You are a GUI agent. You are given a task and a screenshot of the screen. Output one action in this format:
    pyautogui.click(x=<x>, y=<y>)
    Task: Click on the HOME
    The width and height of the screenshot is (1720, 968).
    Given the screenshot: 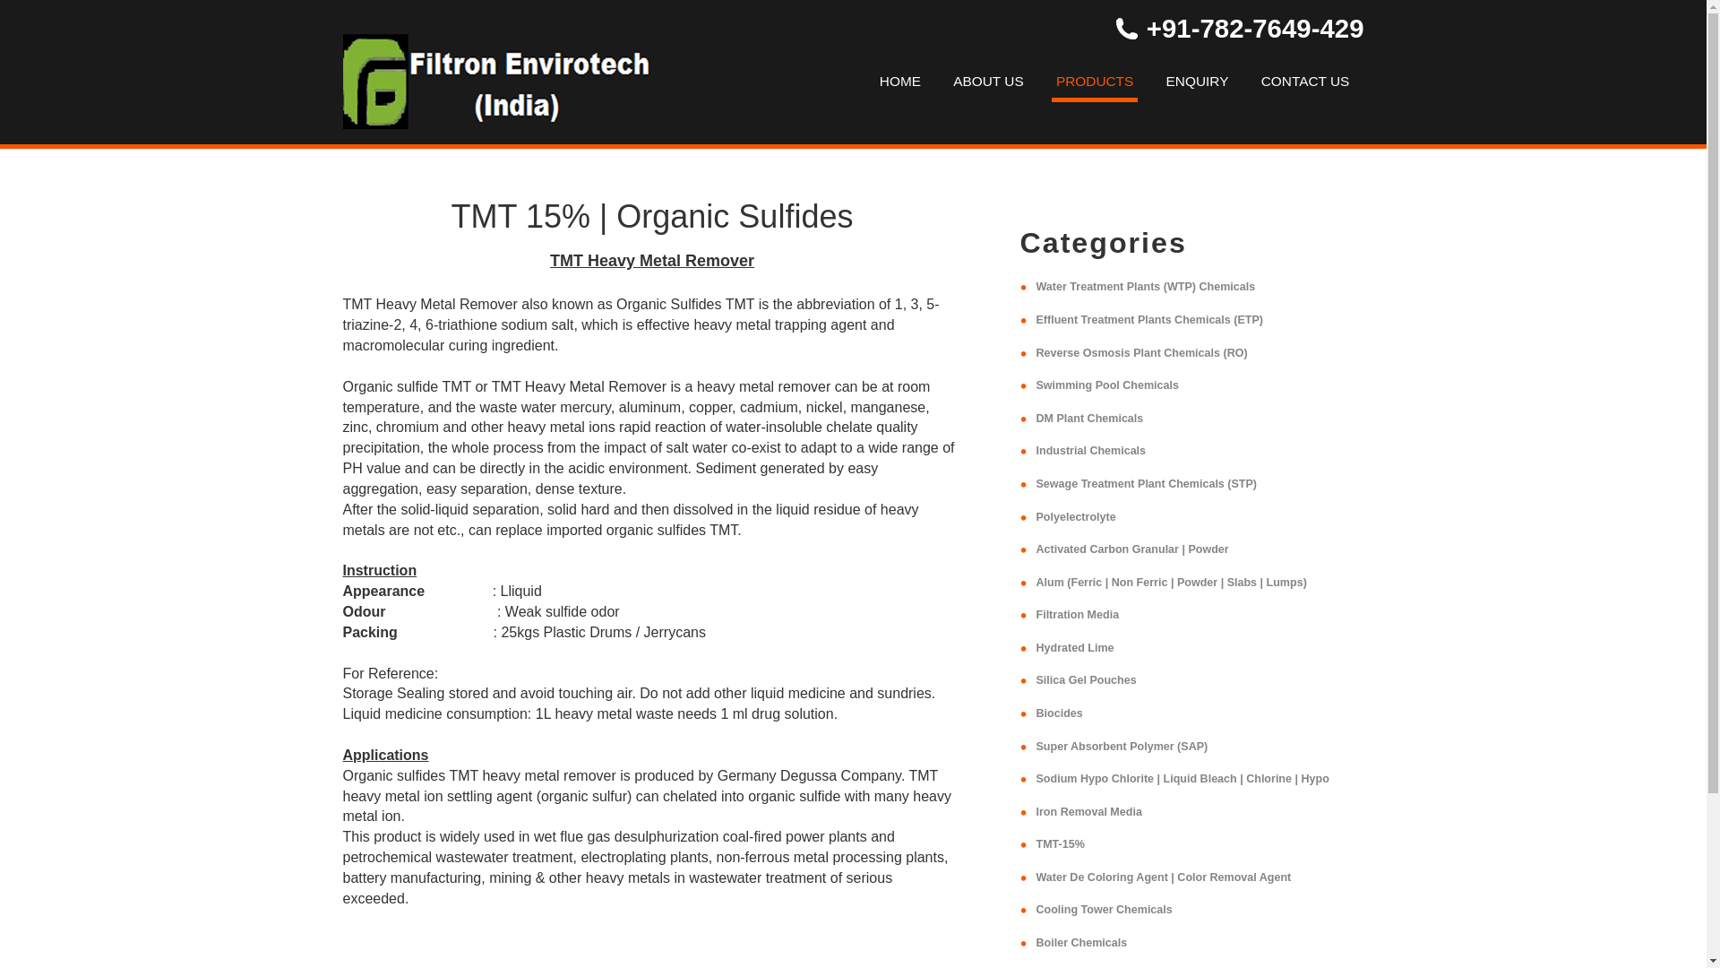 What is the action you would take?
    pyautogui.click(x=899, y=81)
    